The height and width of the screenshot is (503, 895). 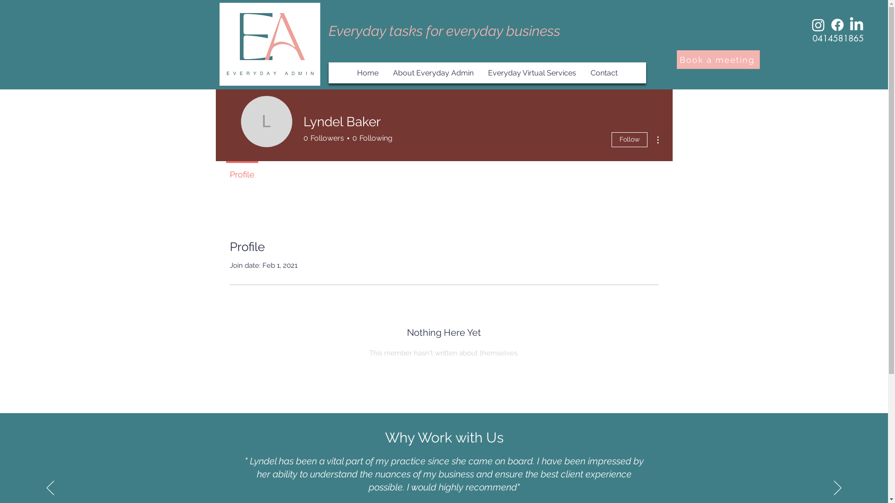 I want to click on 0
Followers, so click(x=324, y=138).